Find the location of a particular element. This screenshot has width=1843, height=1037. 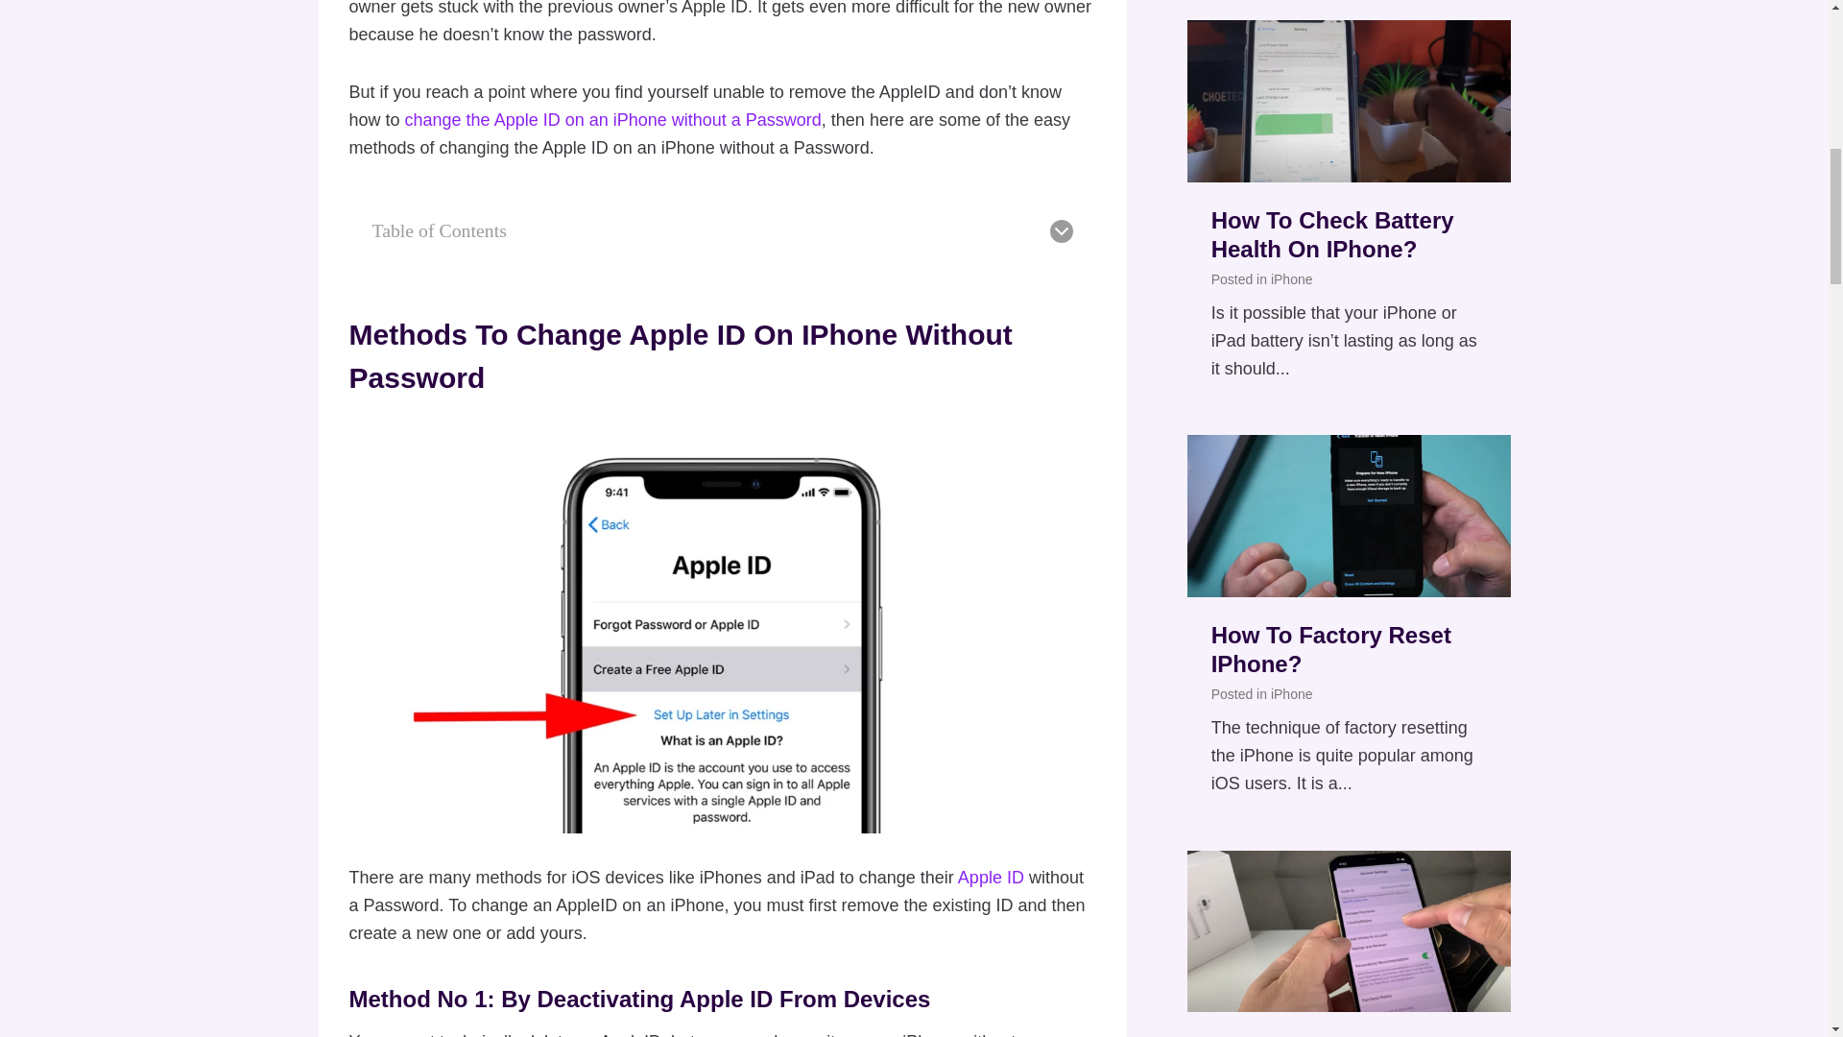

How to Check Battery Health On iPhone? 10 is located at coordinates (1349, 100).